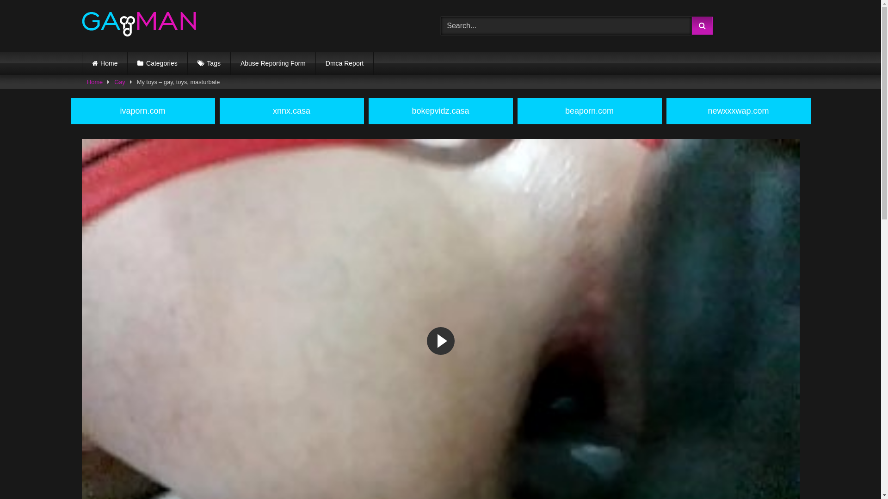 The image size is (888, 499). Describe the element at coordinates (142, 111) in the screenshot. I see `ivaporn.com` at that location.